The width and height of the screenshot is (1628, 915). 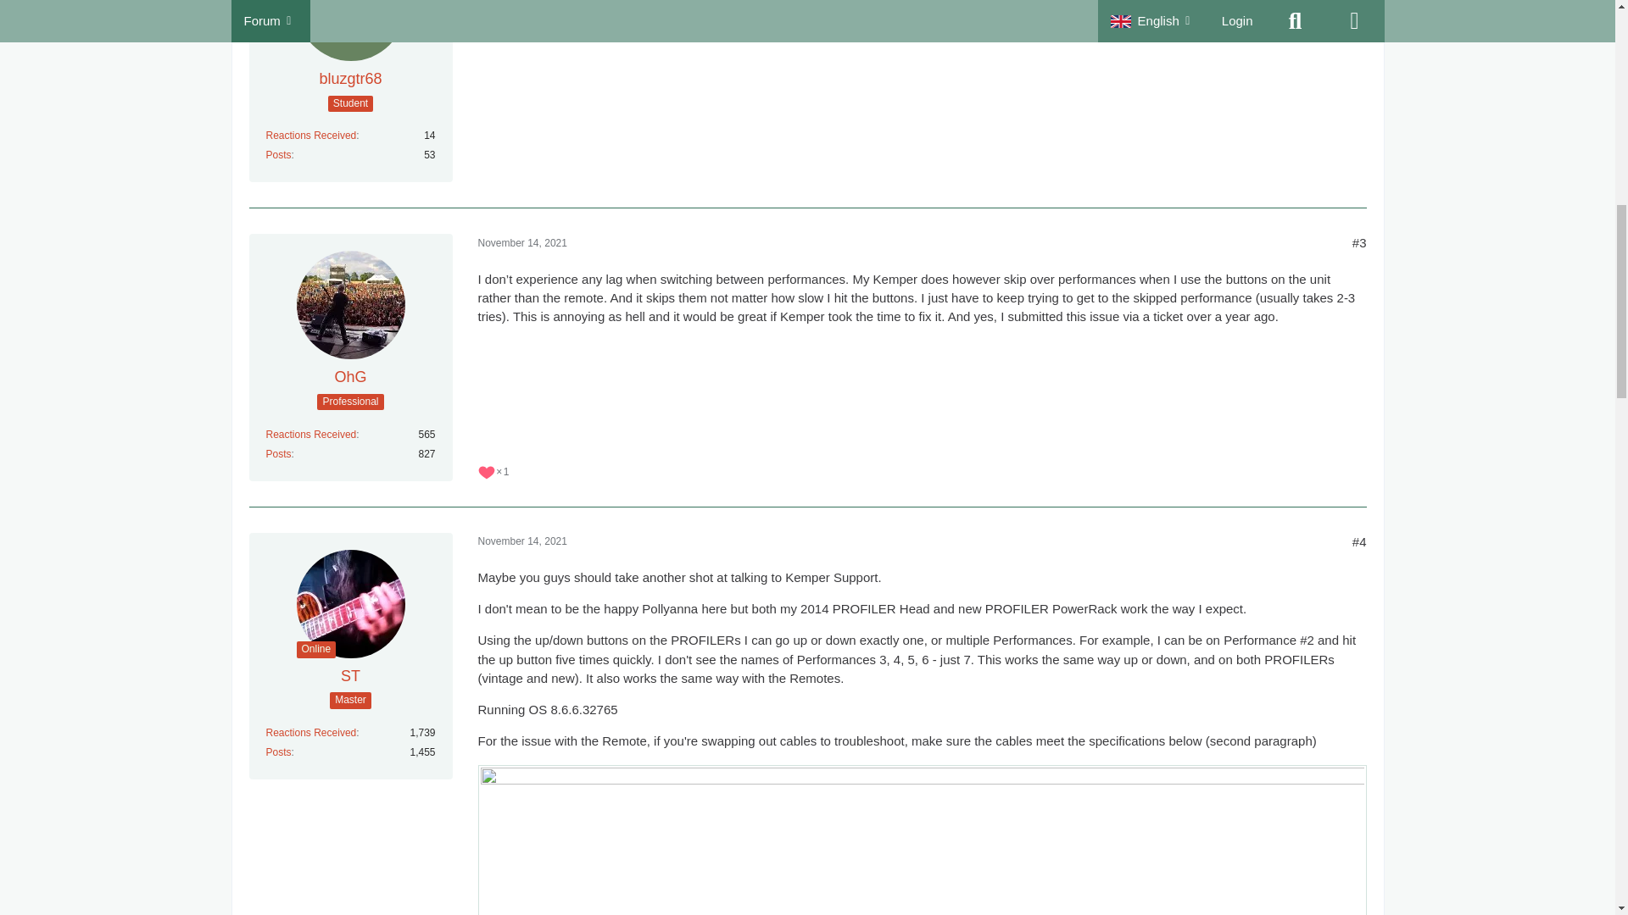 I want to click on ST is online, so click(x=316, y=649).